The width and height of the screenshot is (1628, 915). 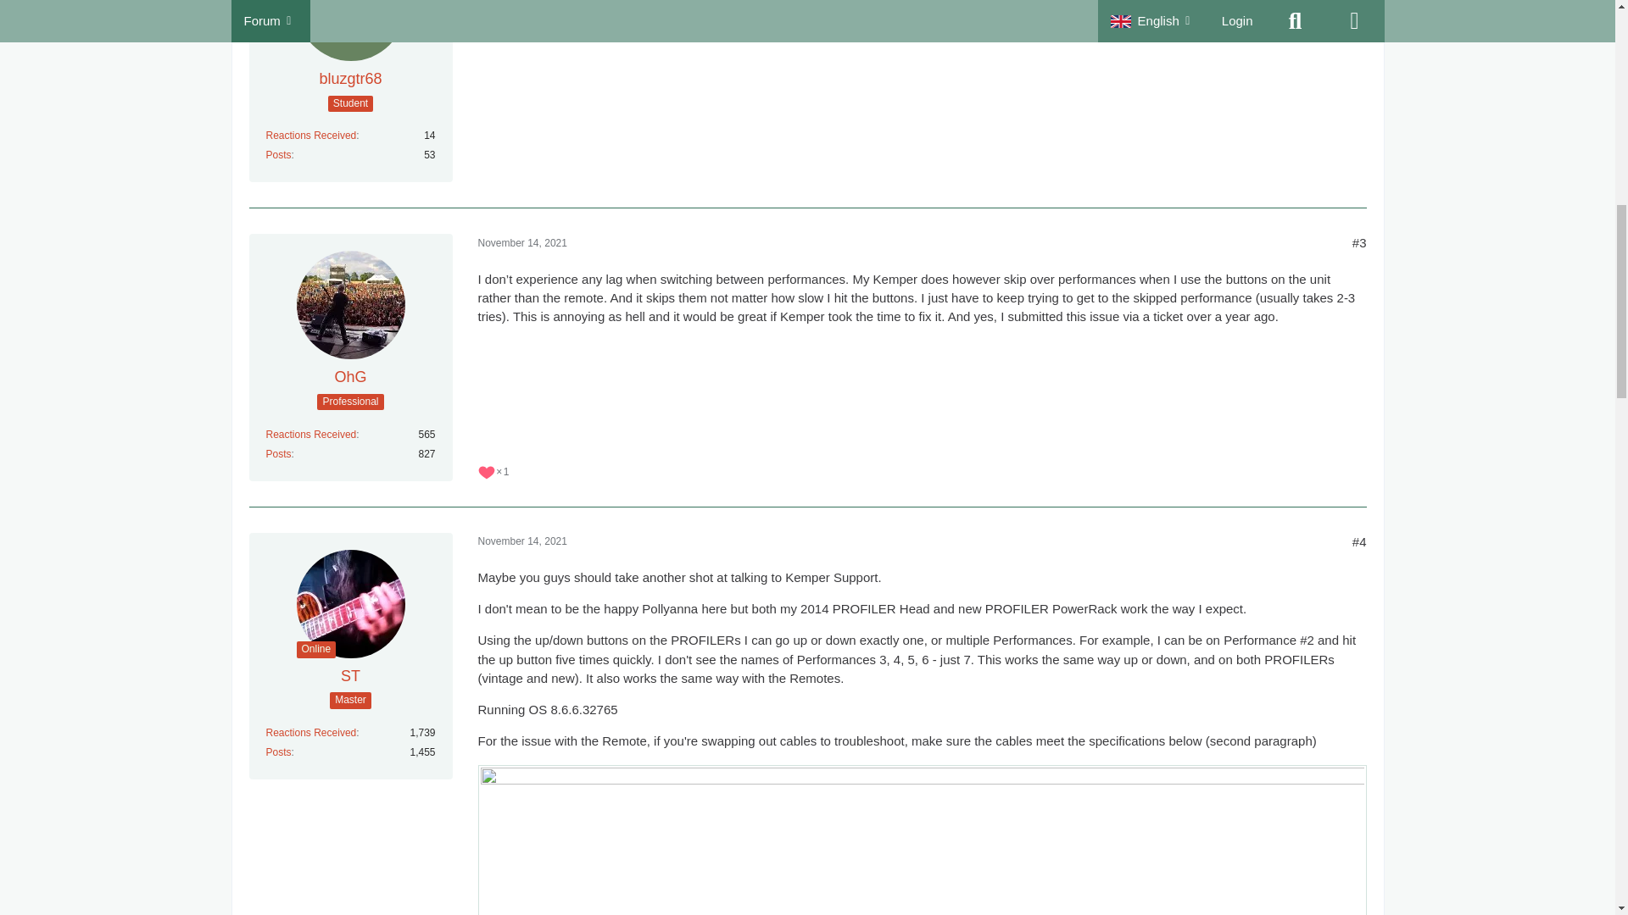 I want to click on ST is online, so click(x=316, y=649).